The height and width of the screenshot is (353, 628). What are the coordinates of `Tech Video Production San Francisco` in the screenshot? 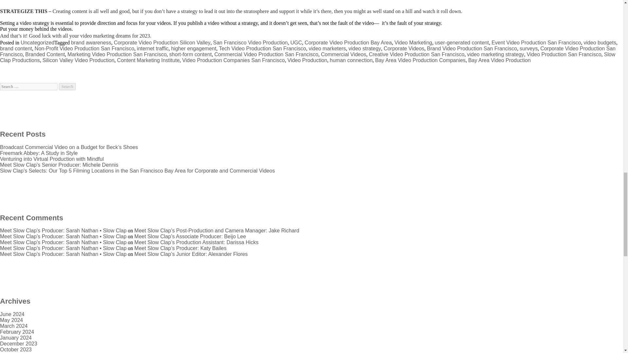 It's located at (262, 48).